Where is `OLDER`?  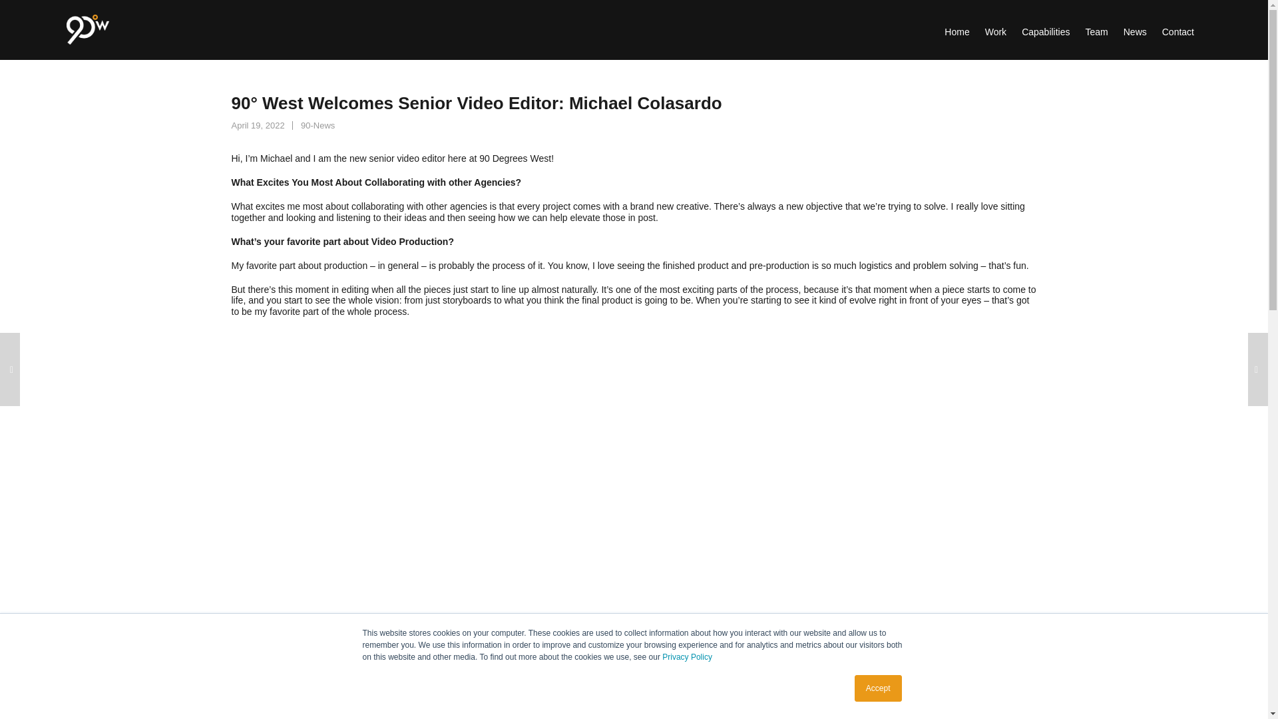 OLDER is located at coordinates (10, 369).